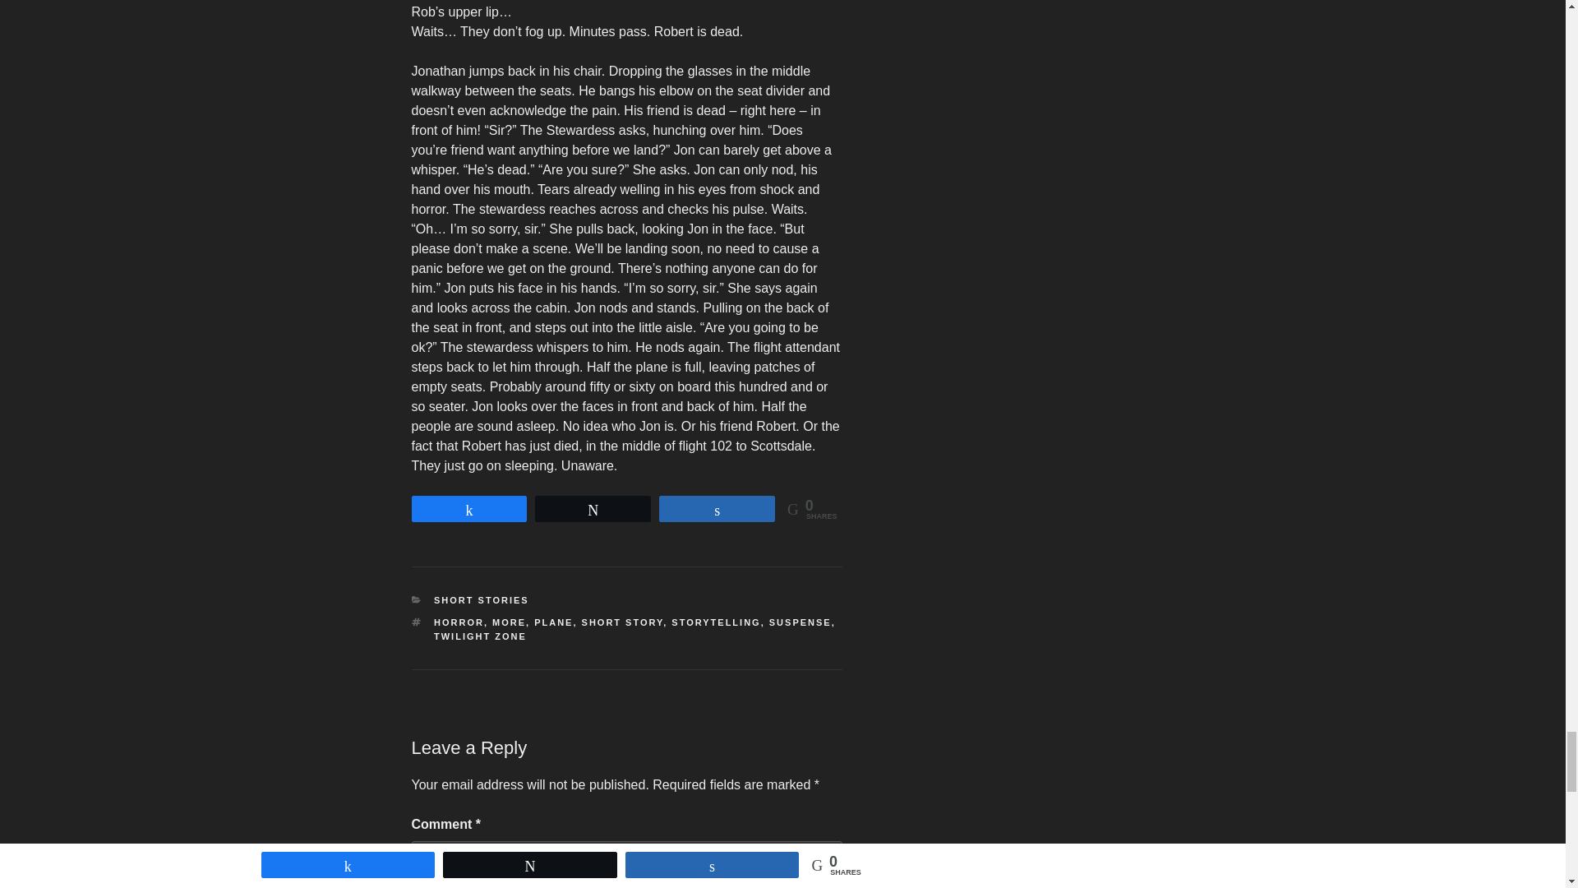 Image resolution: width=1578 pixels, height=888 pixels. I want to click on HORROR, so click(459, 622).